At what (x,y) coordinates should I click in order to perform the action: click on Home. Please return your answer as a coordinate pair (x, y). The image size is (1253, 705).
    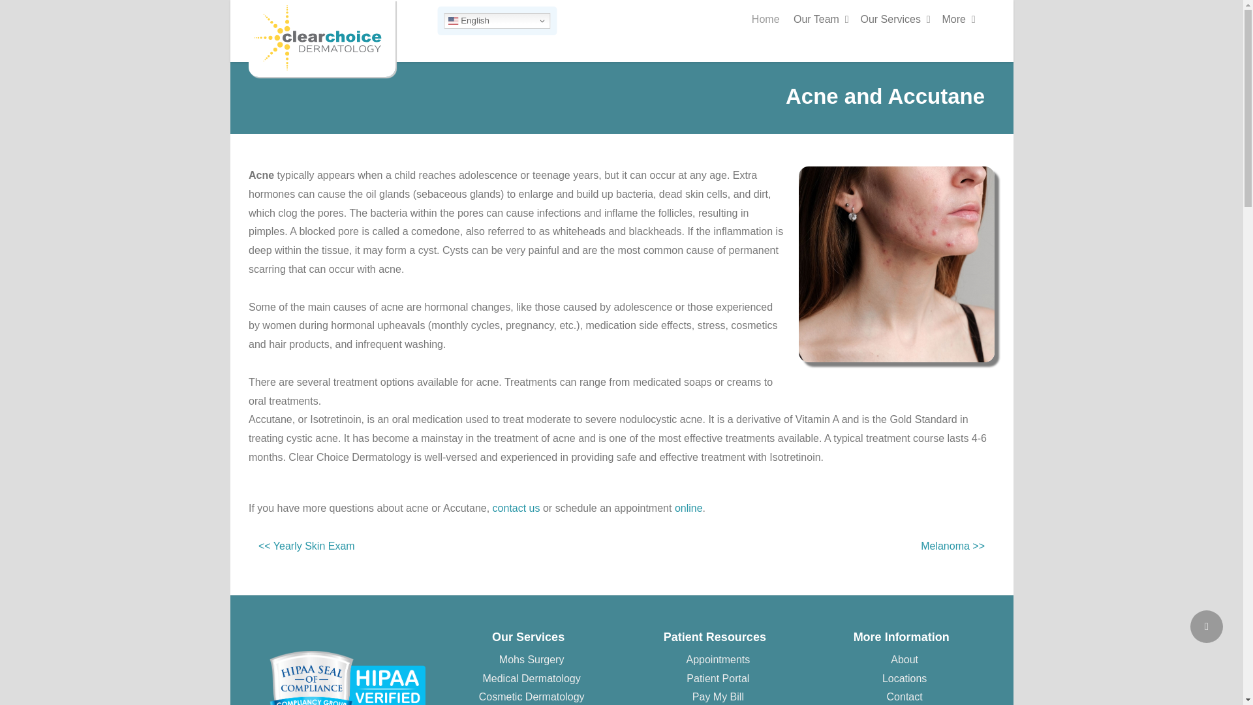
    Looking at the image, I should click on (769, 16).